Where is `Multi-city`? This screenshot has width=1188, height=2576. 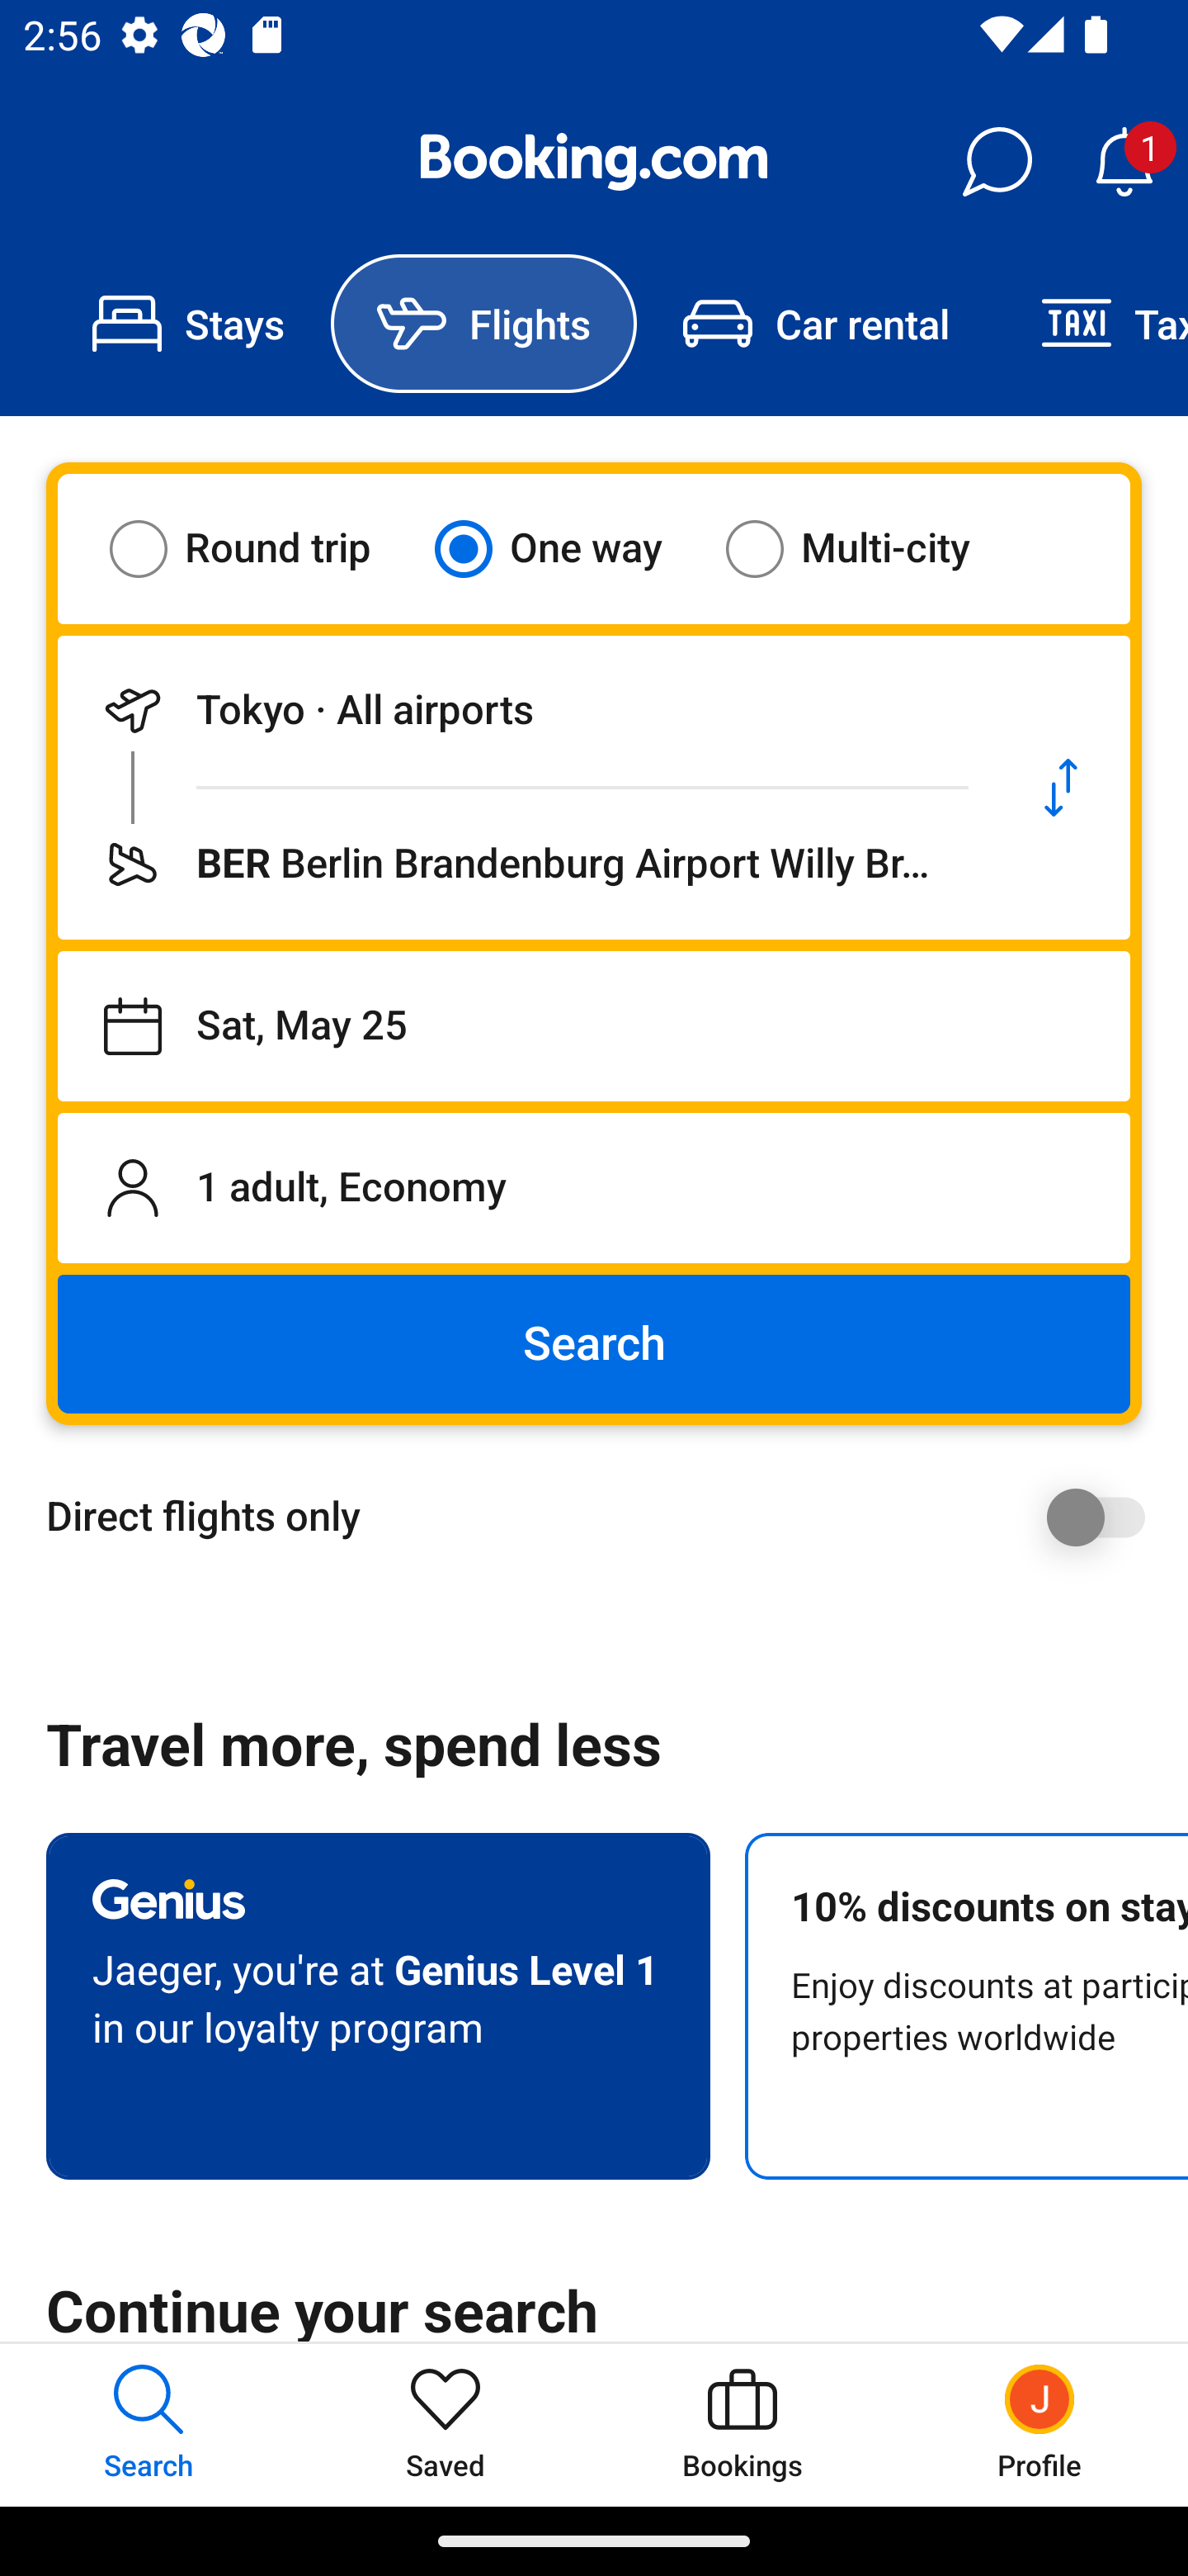 Multi-city is located at coordinates (868, 548).